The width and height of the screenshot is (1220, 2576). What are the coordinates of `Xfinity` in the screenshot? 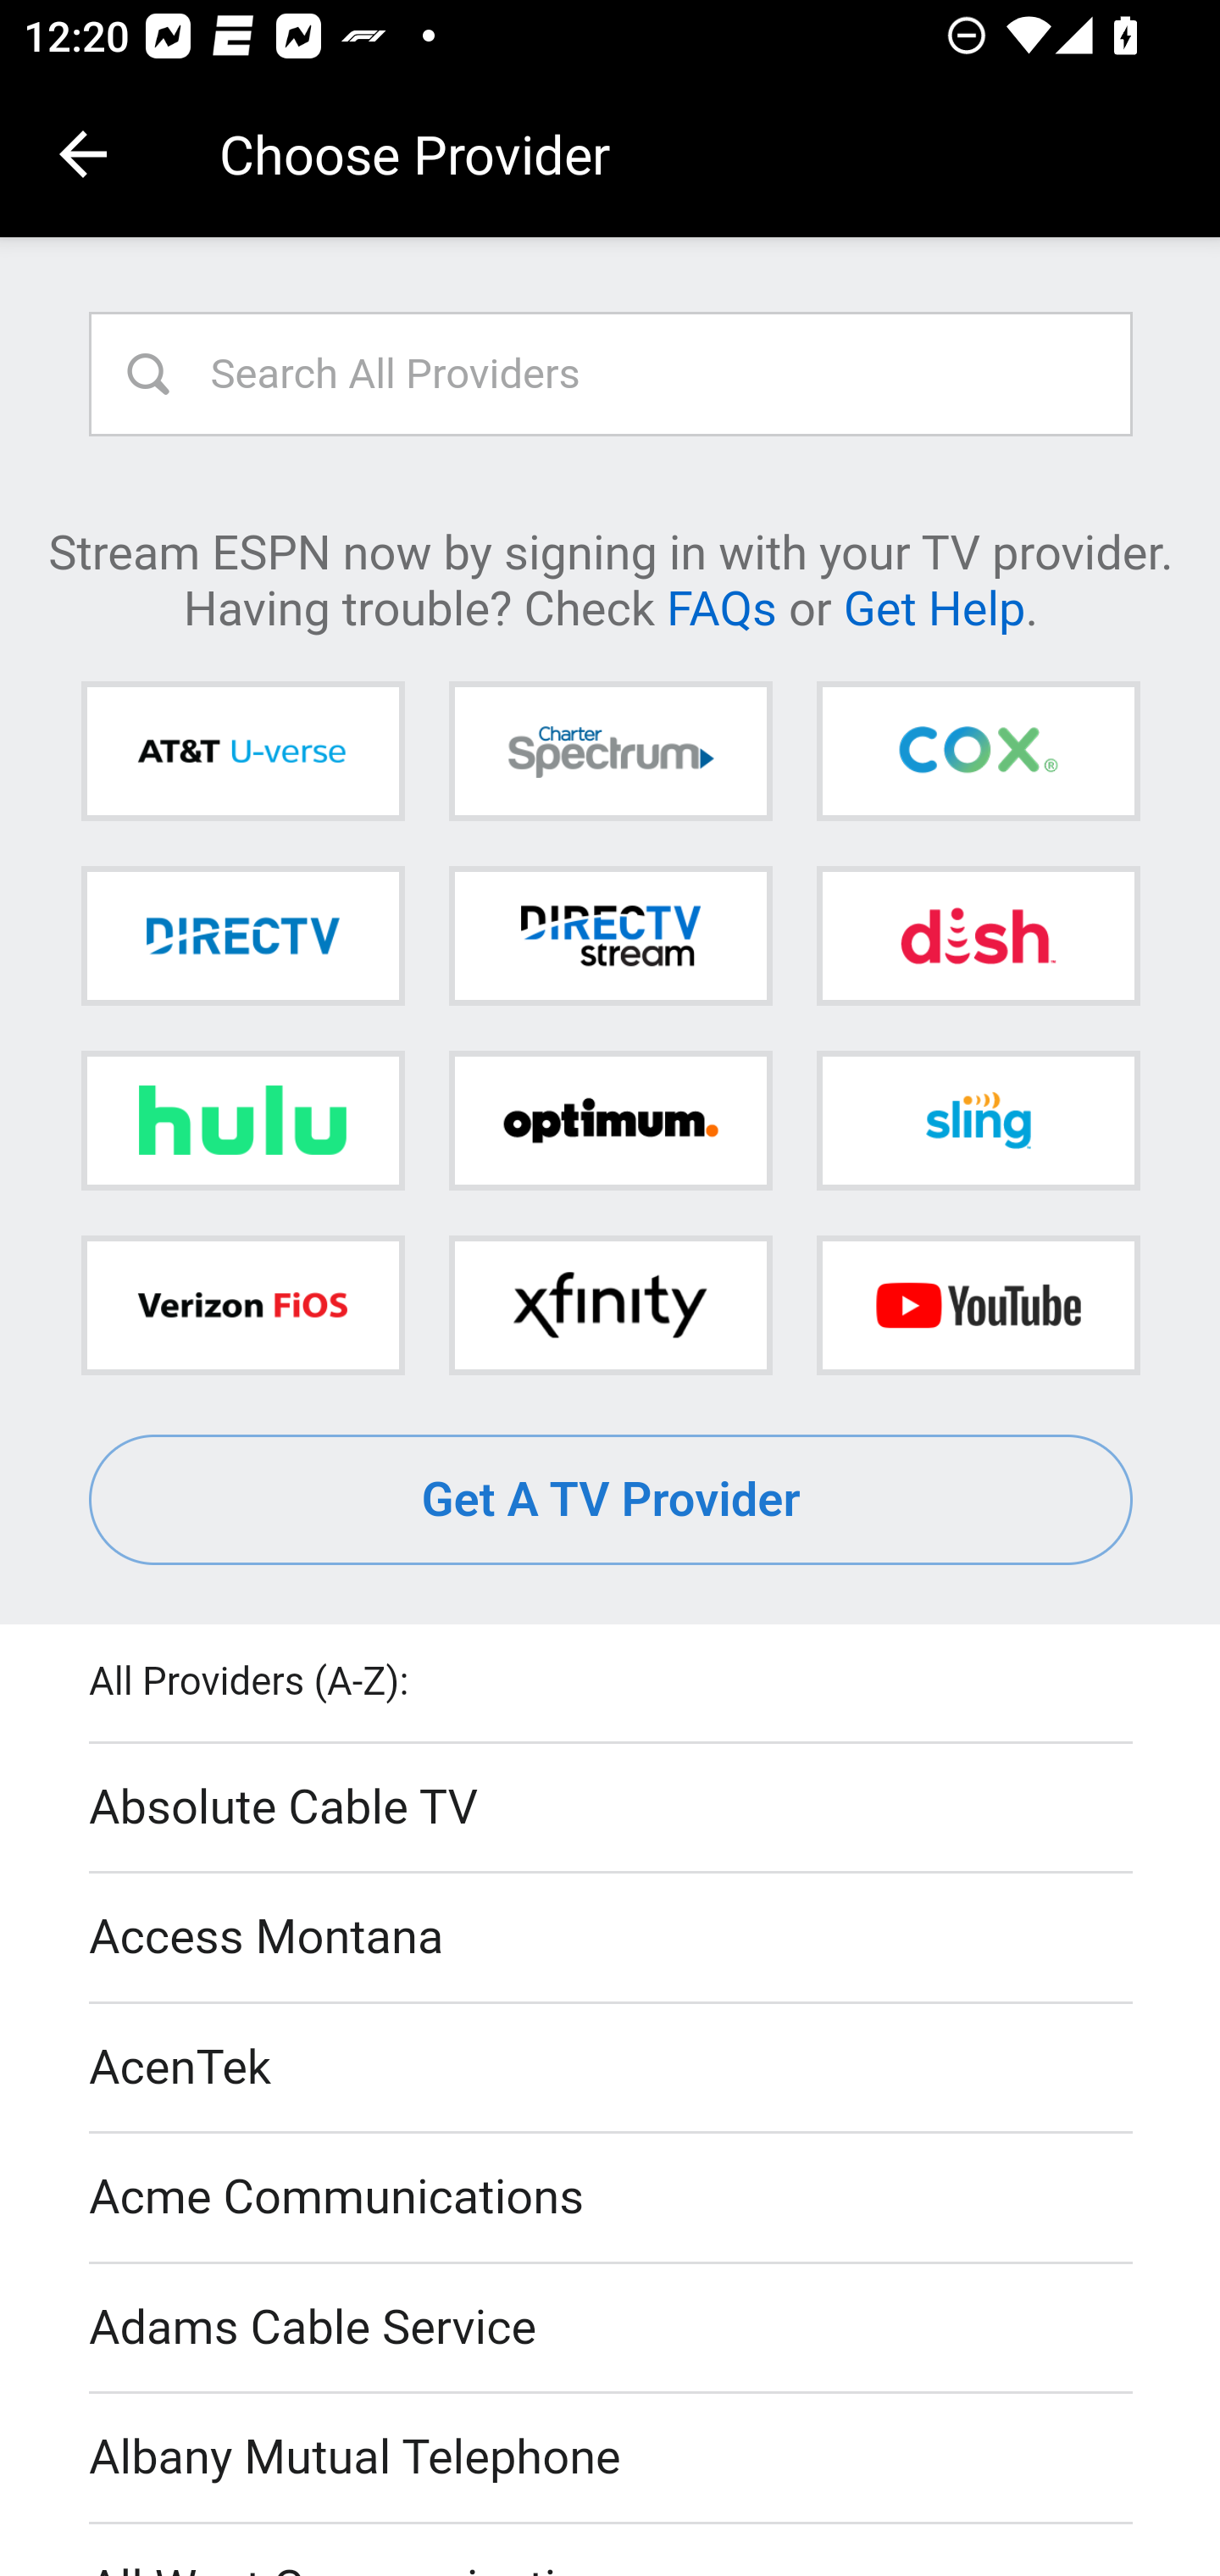 It's located at (610, 1305).